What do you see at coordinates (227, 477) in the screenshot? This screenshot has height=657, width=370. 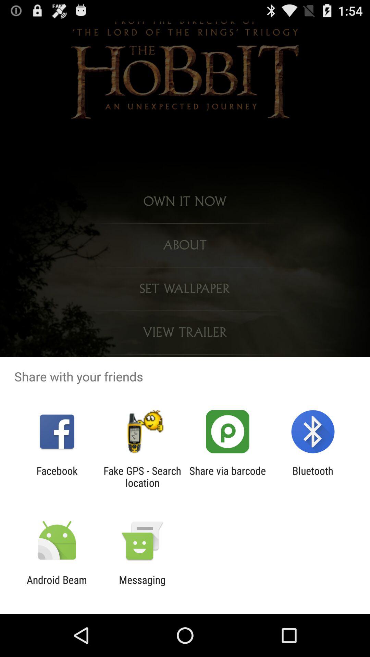 I see `choose app to the left of bluetooth` at bounding box center [227, 477].